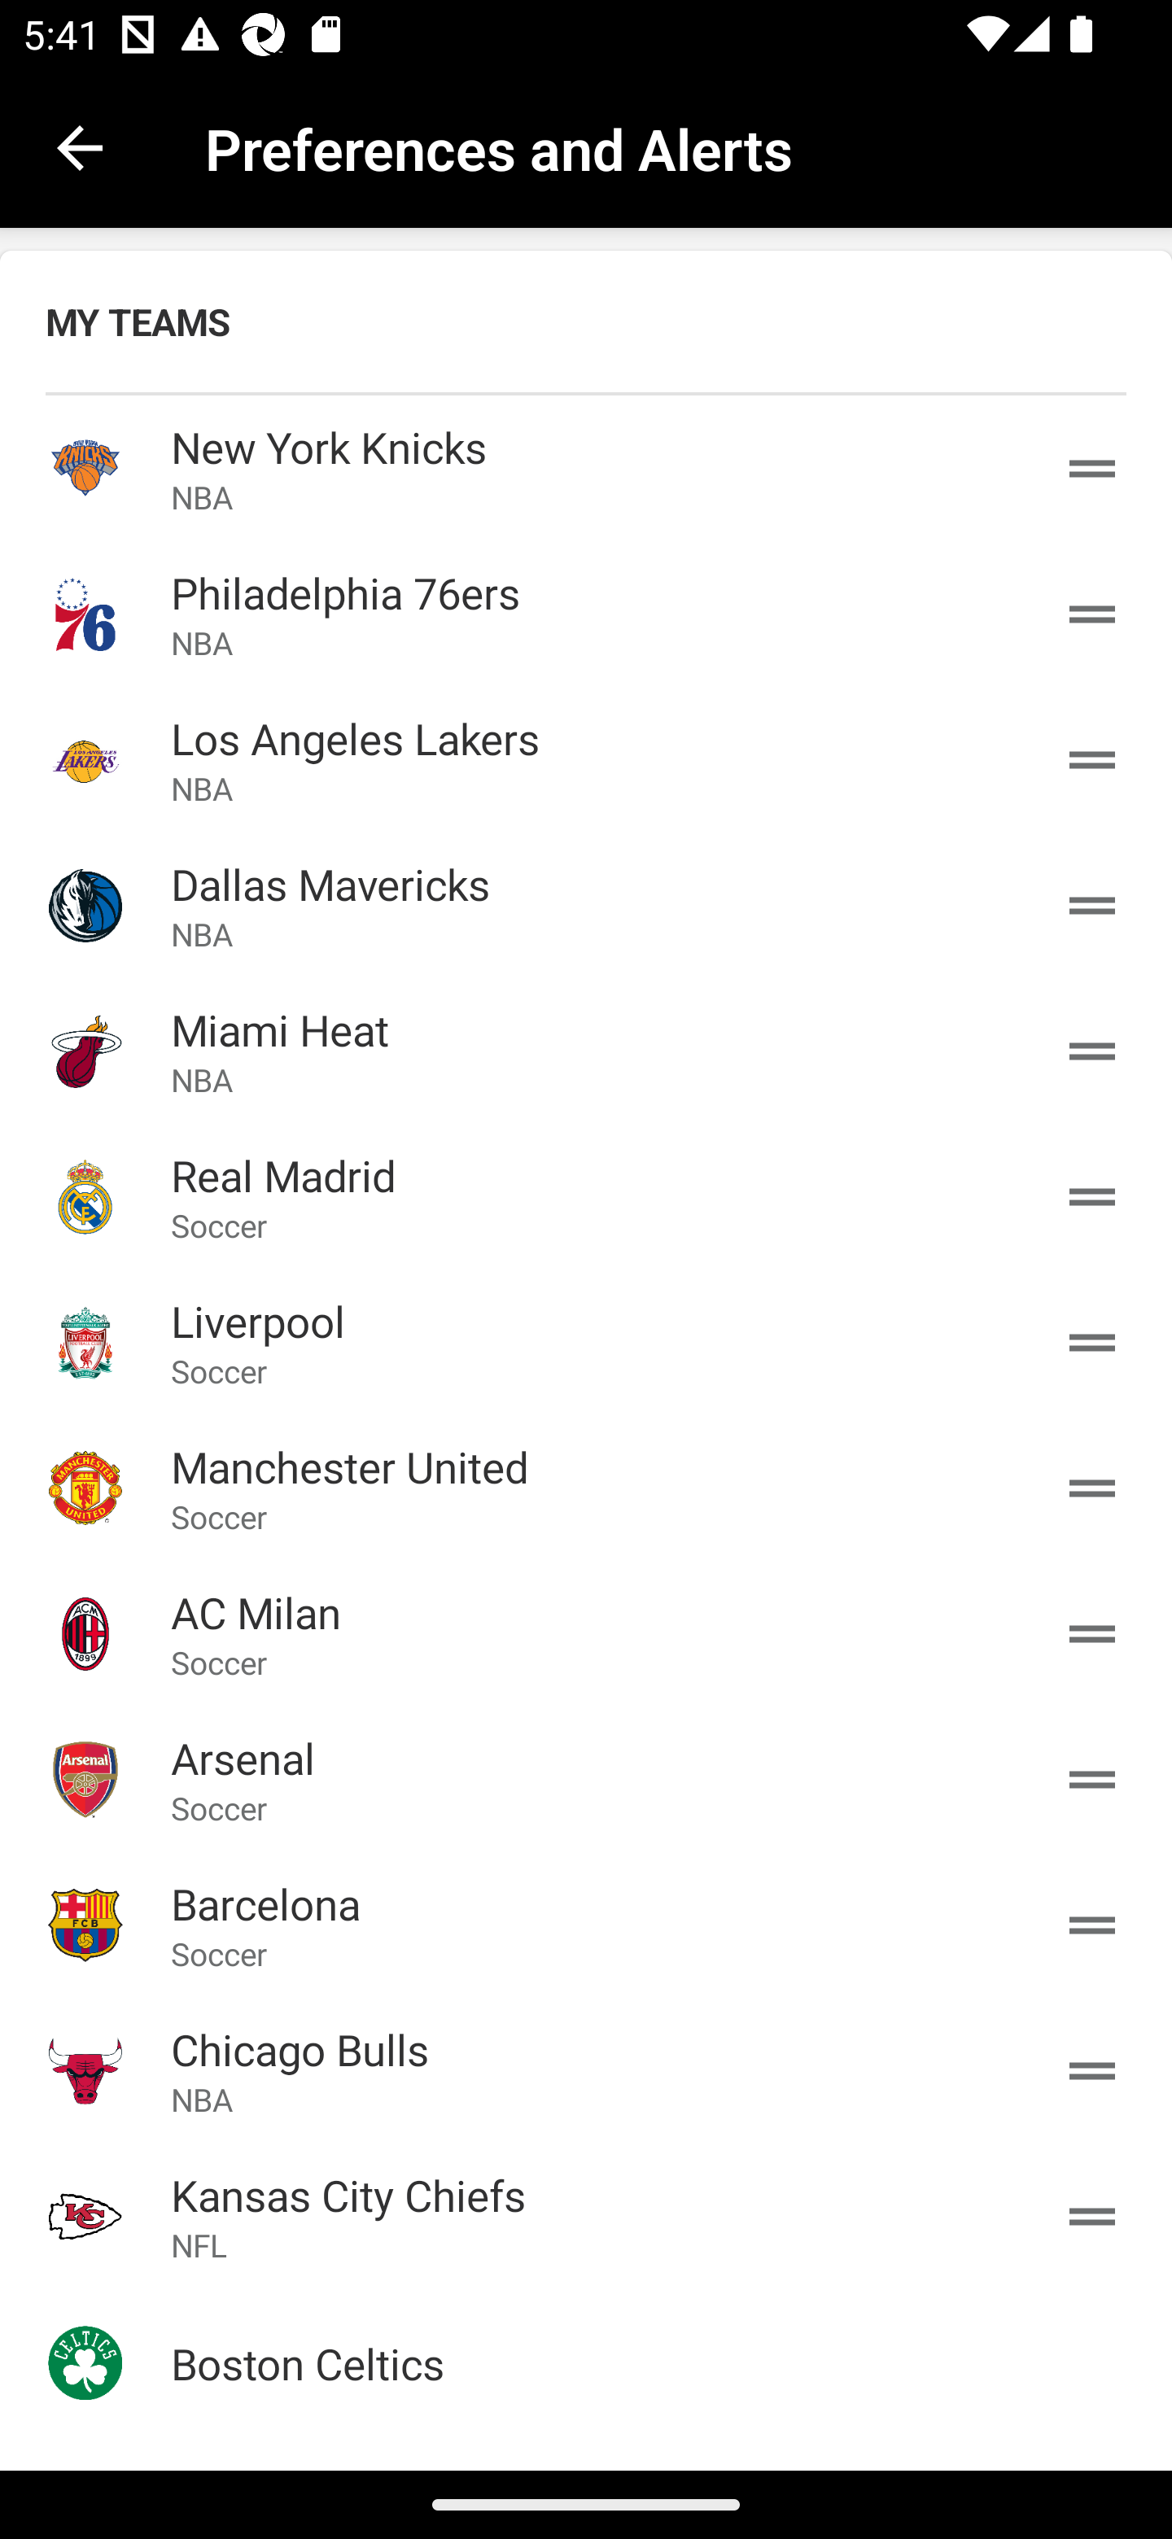 This screenshot has height=2539, width=1172. What do you see at coordinates (586, 1633) in the screenshot?
I see `AC Milan AC Milan AC Milan Soccer Soccer` at bounding box center [586, 1633].